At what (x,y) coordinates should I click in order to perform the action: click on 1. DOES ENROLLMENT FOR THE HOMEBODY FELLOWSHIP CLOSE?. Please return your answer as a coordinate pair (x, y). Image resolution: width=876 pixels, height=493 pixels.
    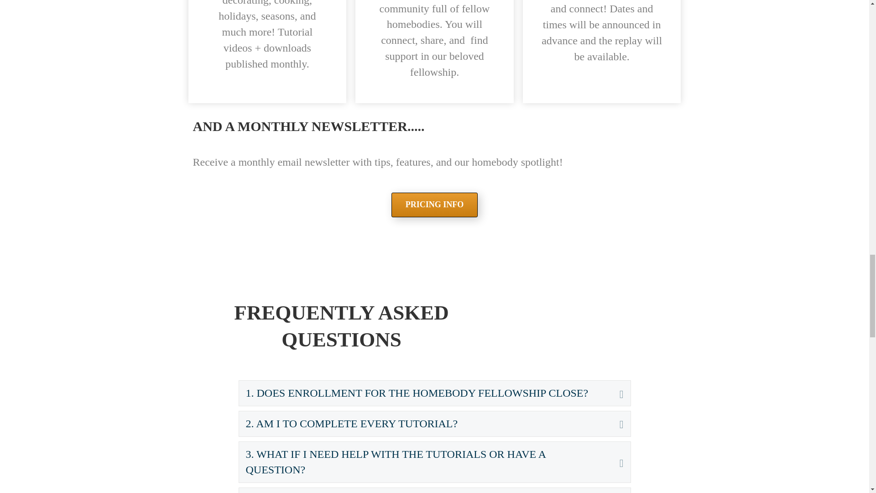
    Looking at the image, I should click on (425, 393).